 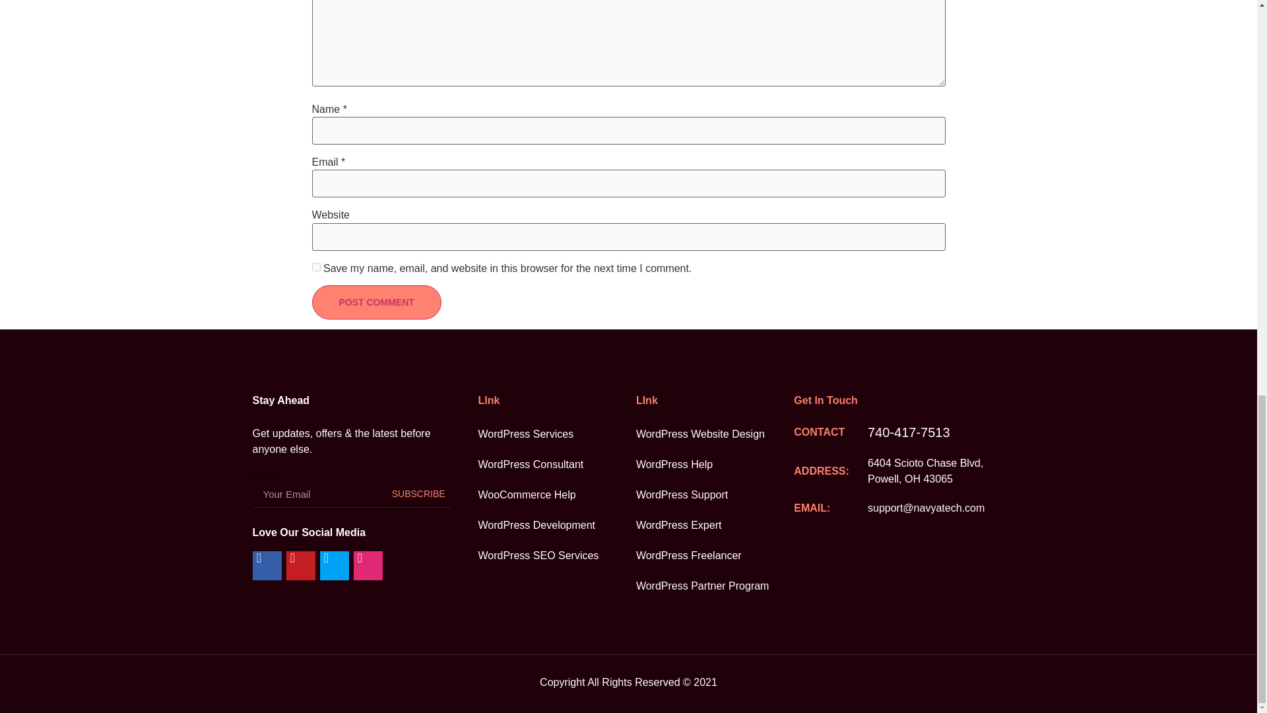 I want to click on yes, so click(x=315, y=267).